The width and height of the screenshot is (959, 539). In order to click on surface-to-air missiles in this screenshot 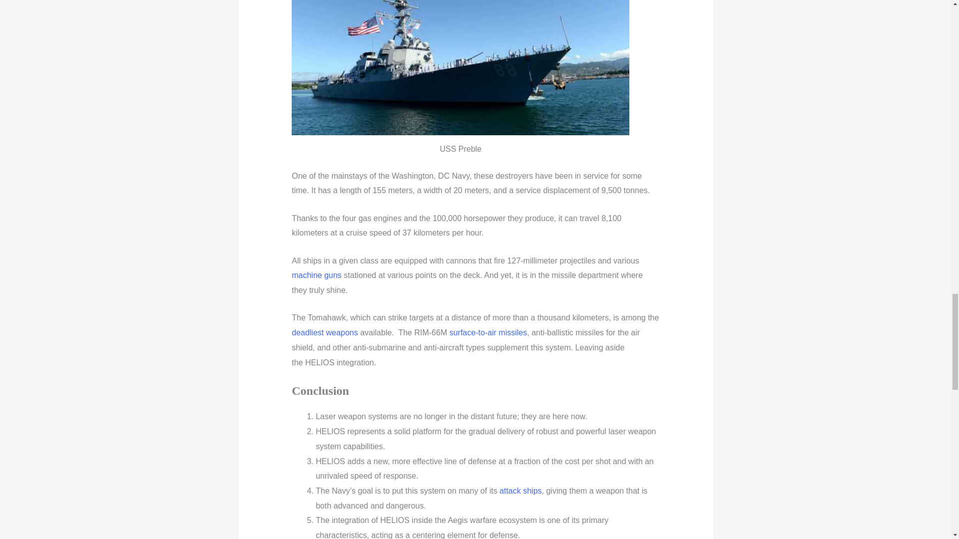, I will do `click(488, 332)`.